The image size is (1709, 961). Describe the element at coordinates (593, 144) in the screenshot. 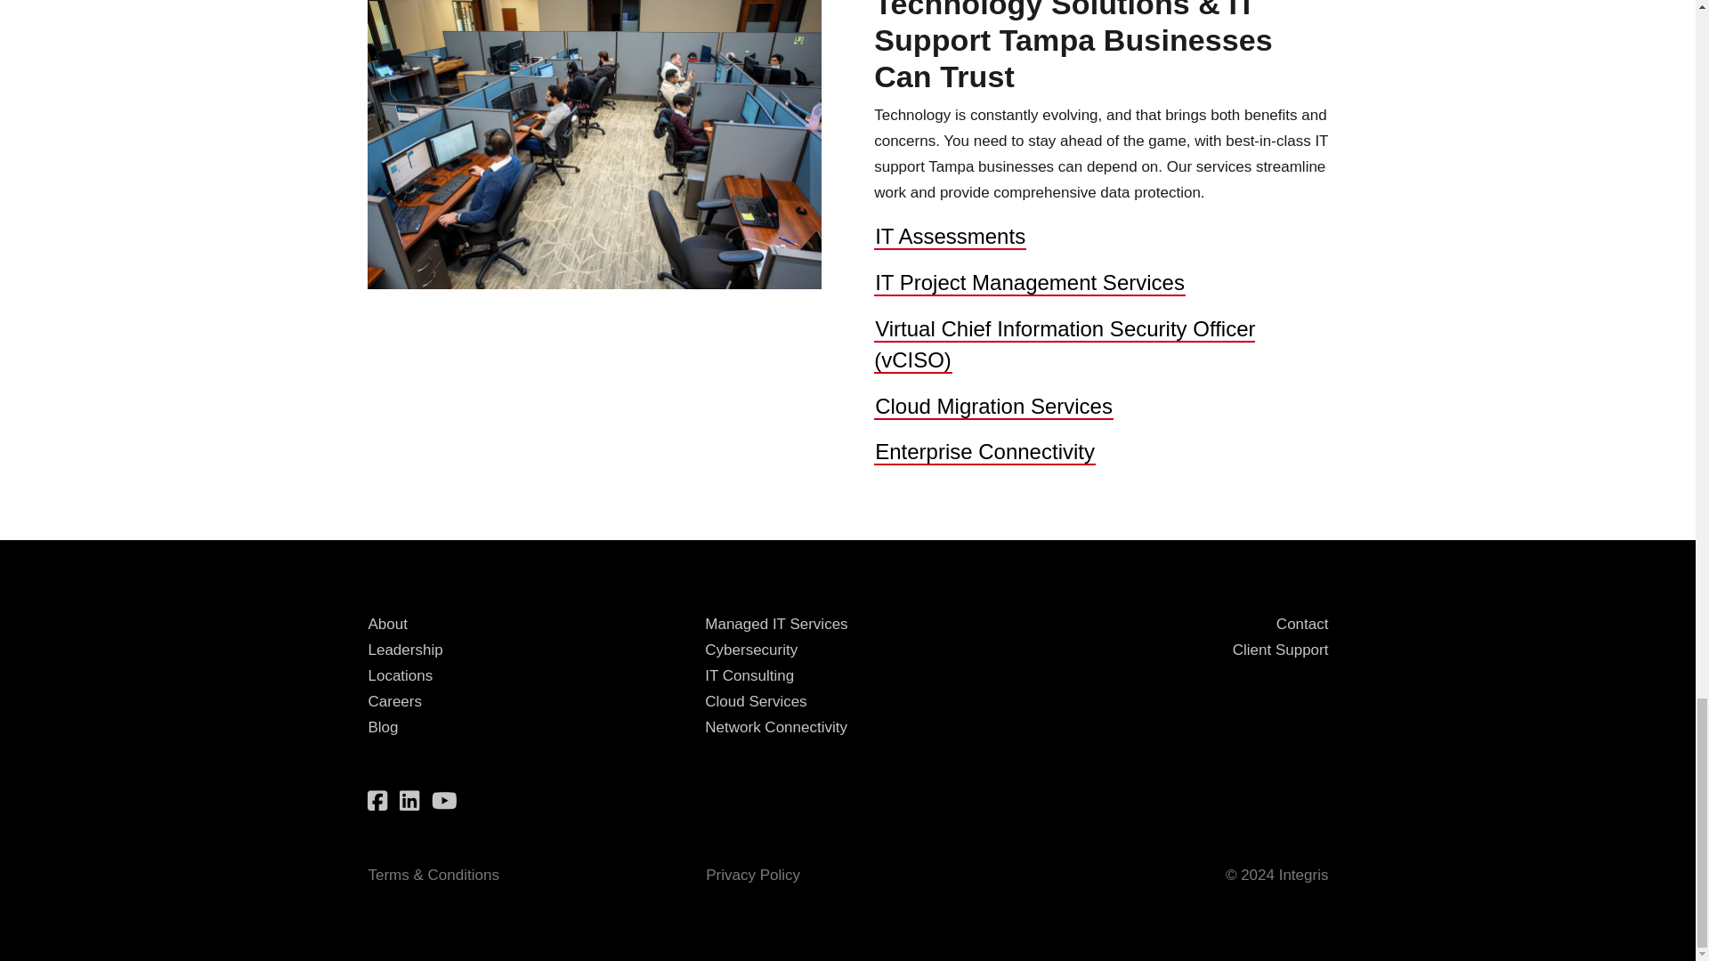

I see `austin-office-cubicles` at that location.